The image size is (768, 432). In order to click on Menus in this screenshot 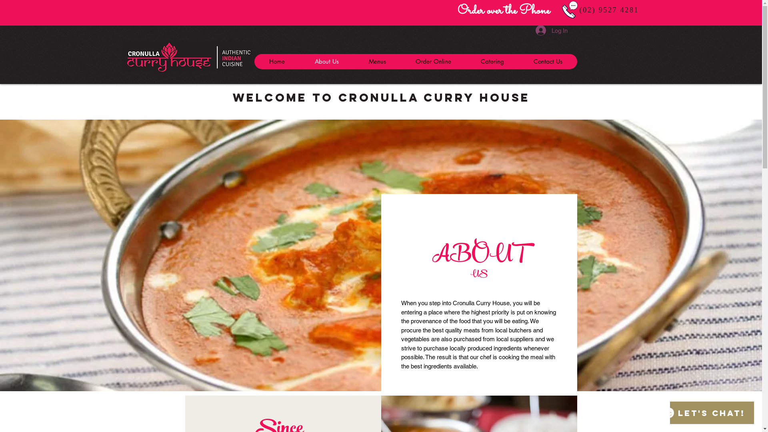, I will do `click(377, 62)`.